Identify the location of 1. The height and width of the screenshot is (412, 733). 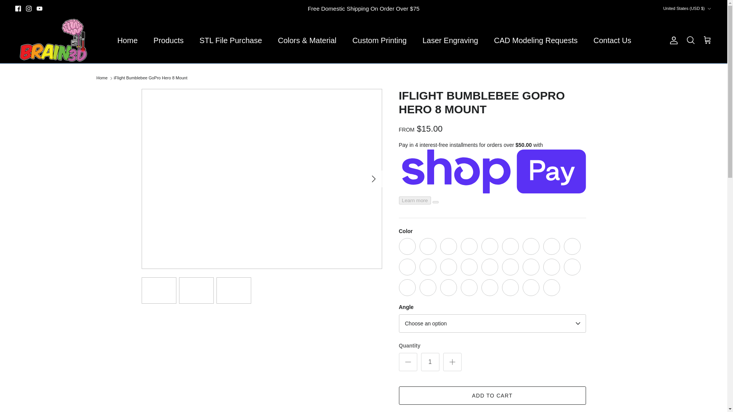
(430, 362).